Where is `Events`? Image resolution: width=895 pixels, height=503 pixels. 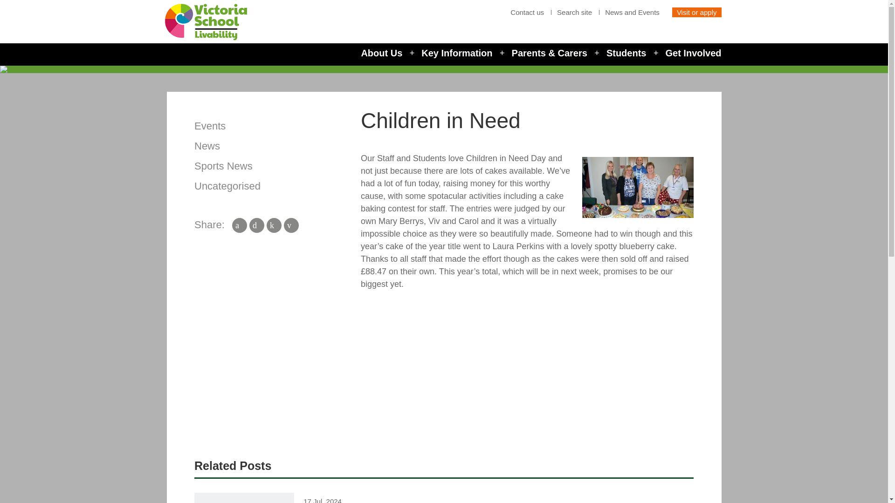 Events is located at coordinates (210, 126).